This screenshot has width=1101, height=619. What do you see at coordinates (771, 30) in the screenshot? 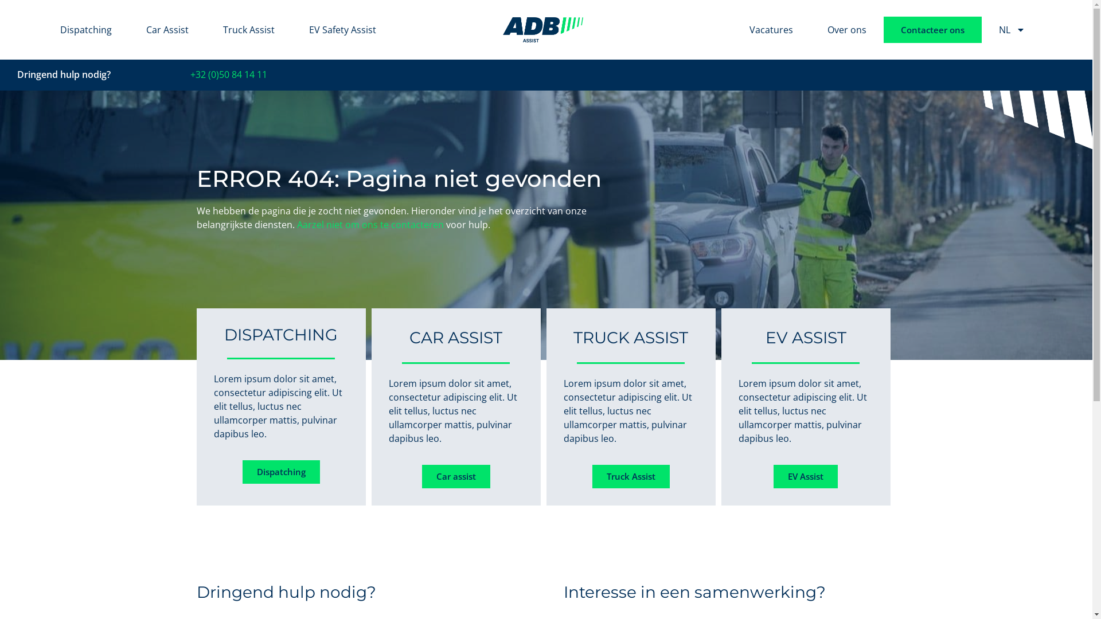
I see `Vacatures` at bounding box center [771, 30].